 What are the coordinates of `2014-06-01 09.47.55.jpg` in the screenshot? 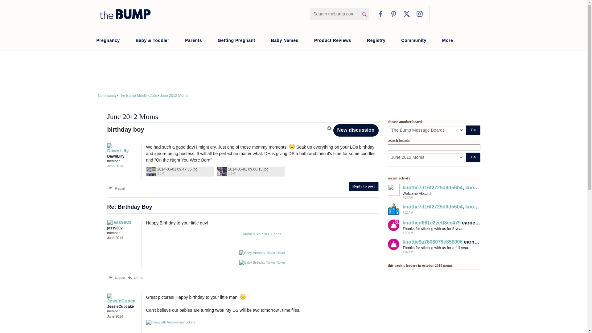 It's located at (180, 171).